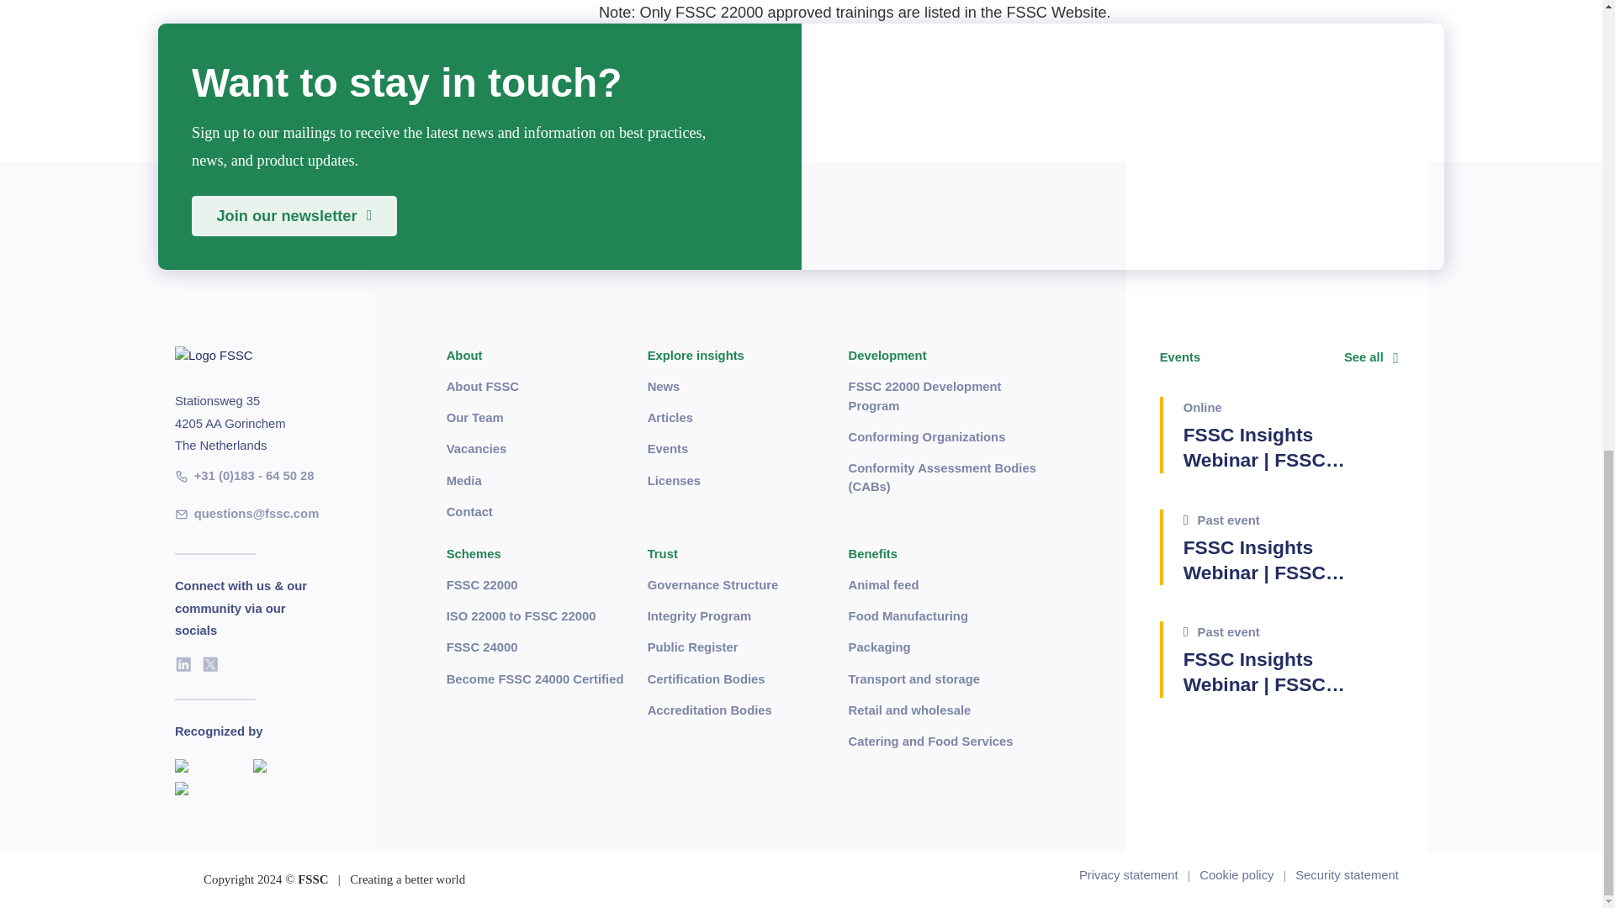 Image resolution: width=1615 pixels, height=908 pixels. Describe the element at coordinates (183, 664) in the screenshot. I see `linkedin` at that location.